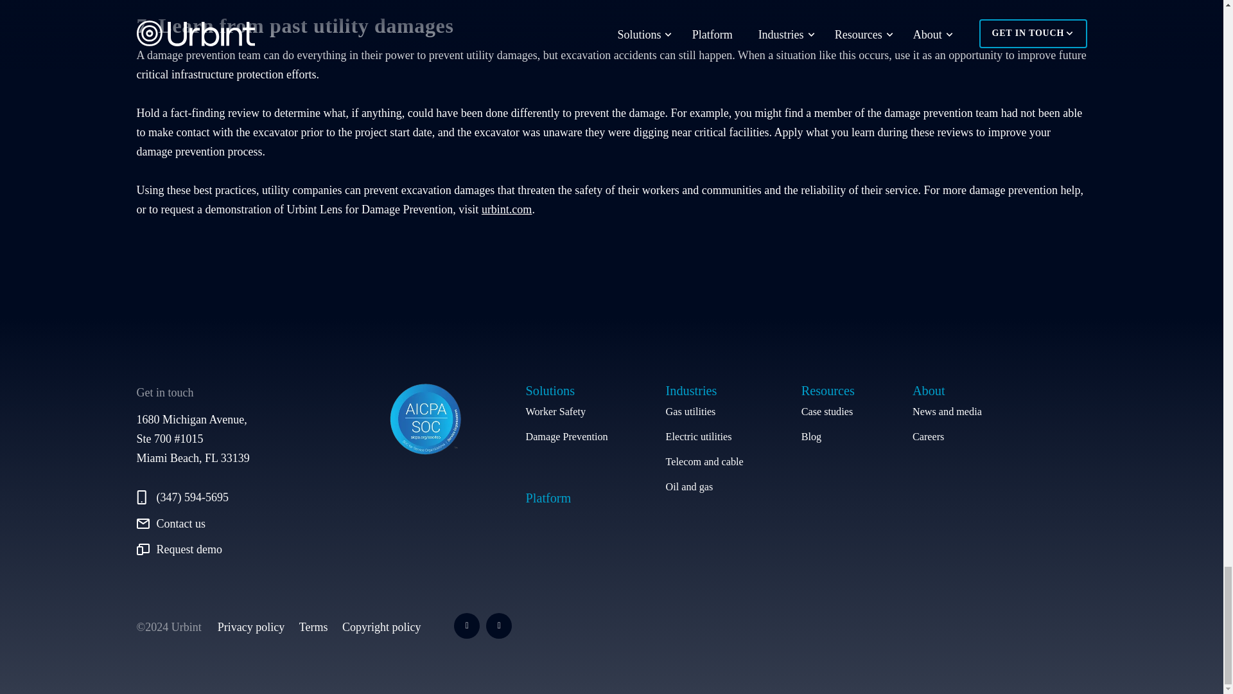  Describe the element at coordinates (704, 411) in the screenshot. I see `Gas utilities` at that location.